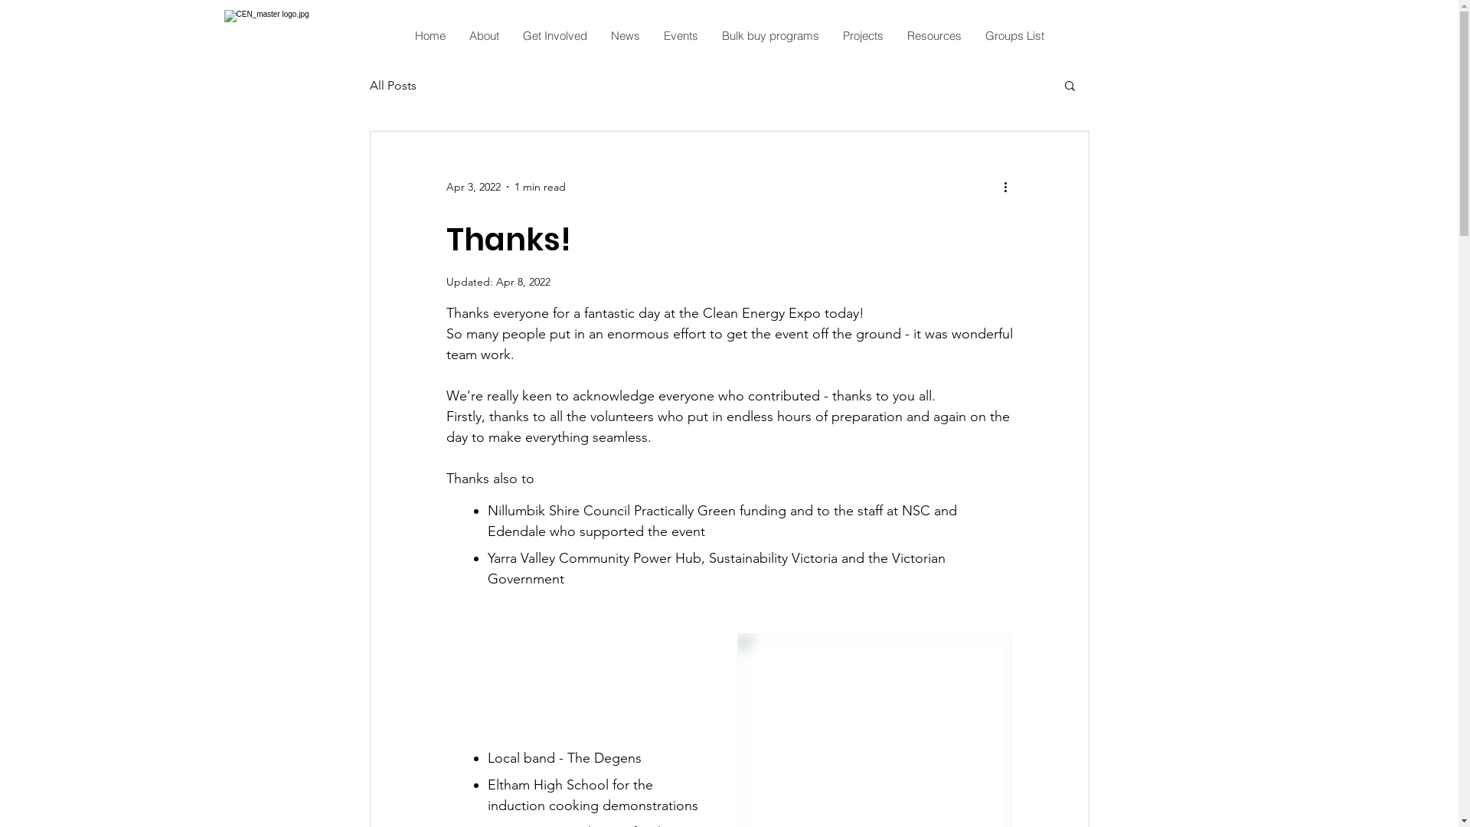 Image resolution: width=1470 pixels, height=827 pixels. I want to click on Projects, so click(863, 35).